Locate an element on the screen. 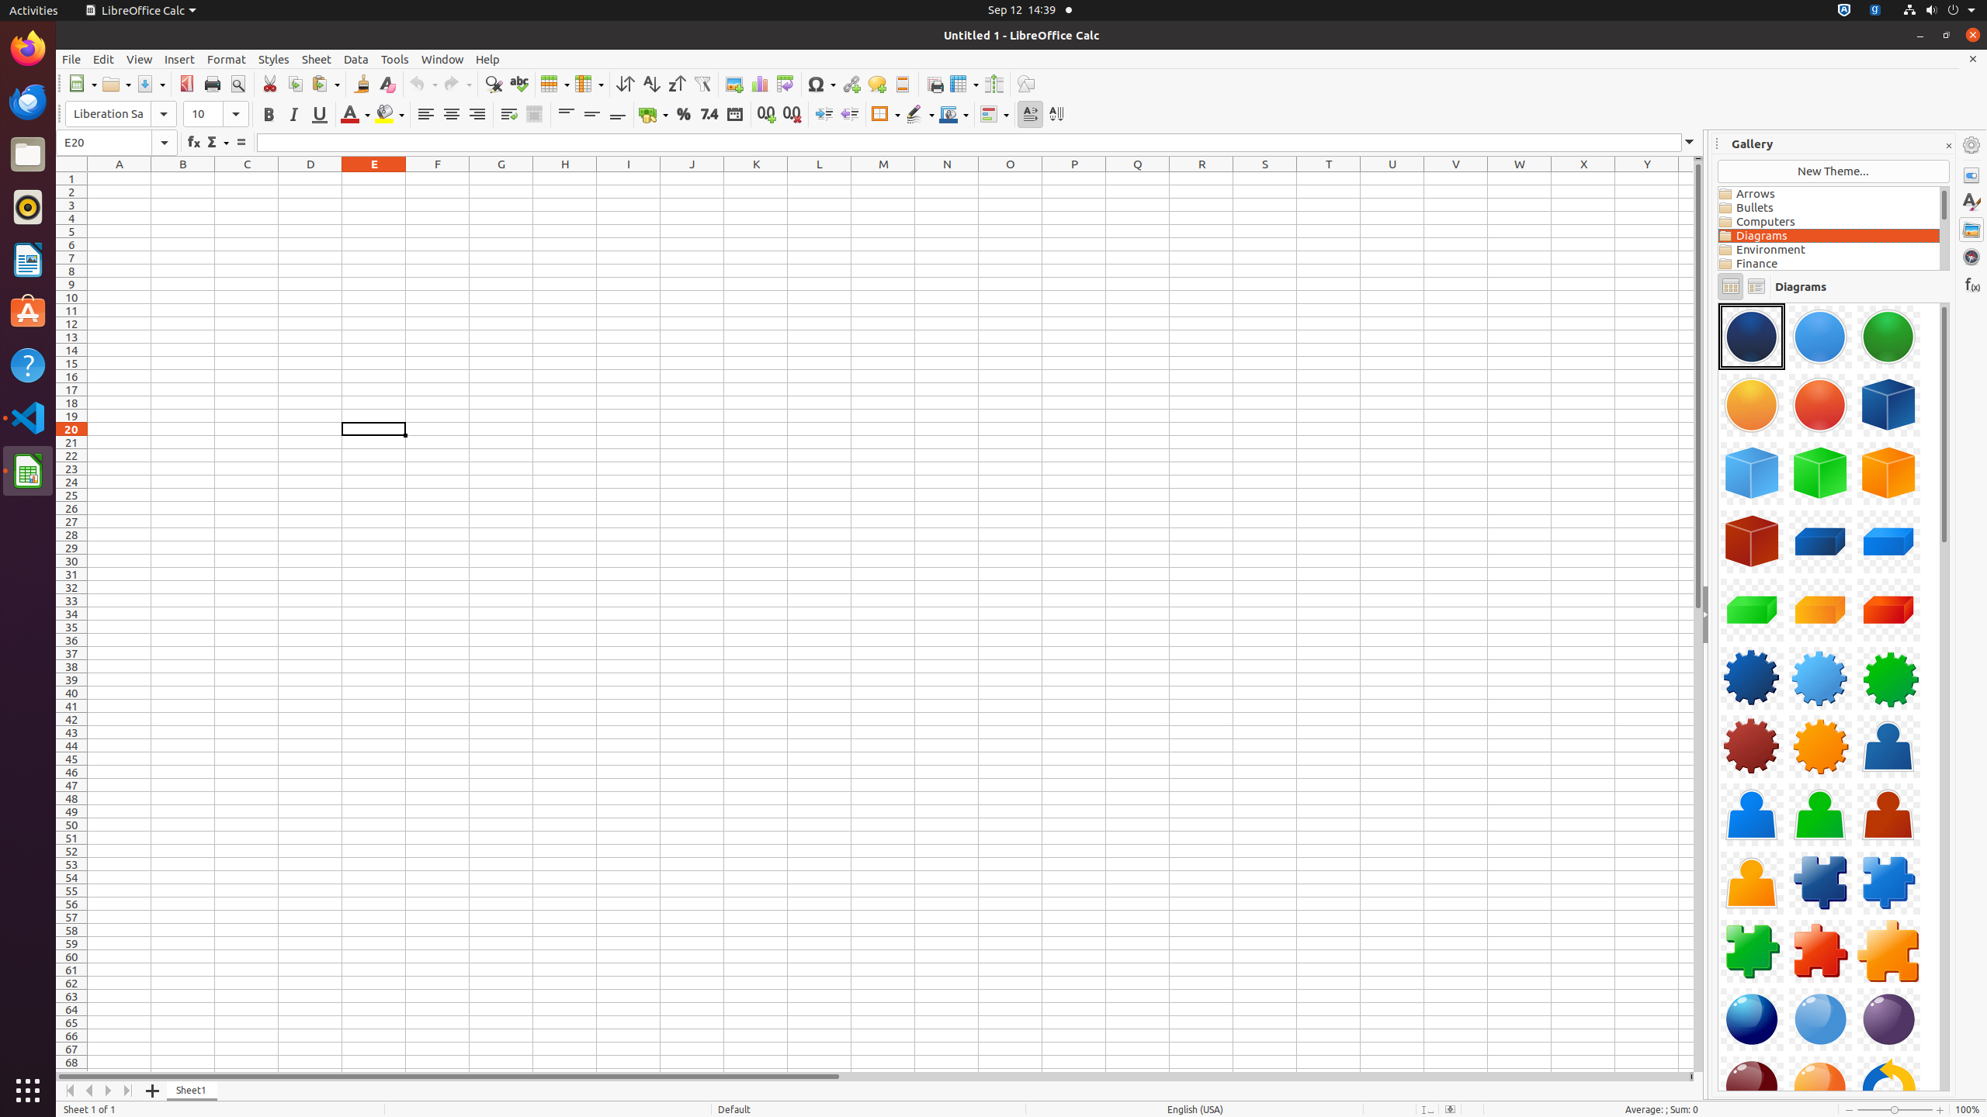 The image size is (1987, 1117). Close Sidebar Deck is located at coordinates (1948, 146).